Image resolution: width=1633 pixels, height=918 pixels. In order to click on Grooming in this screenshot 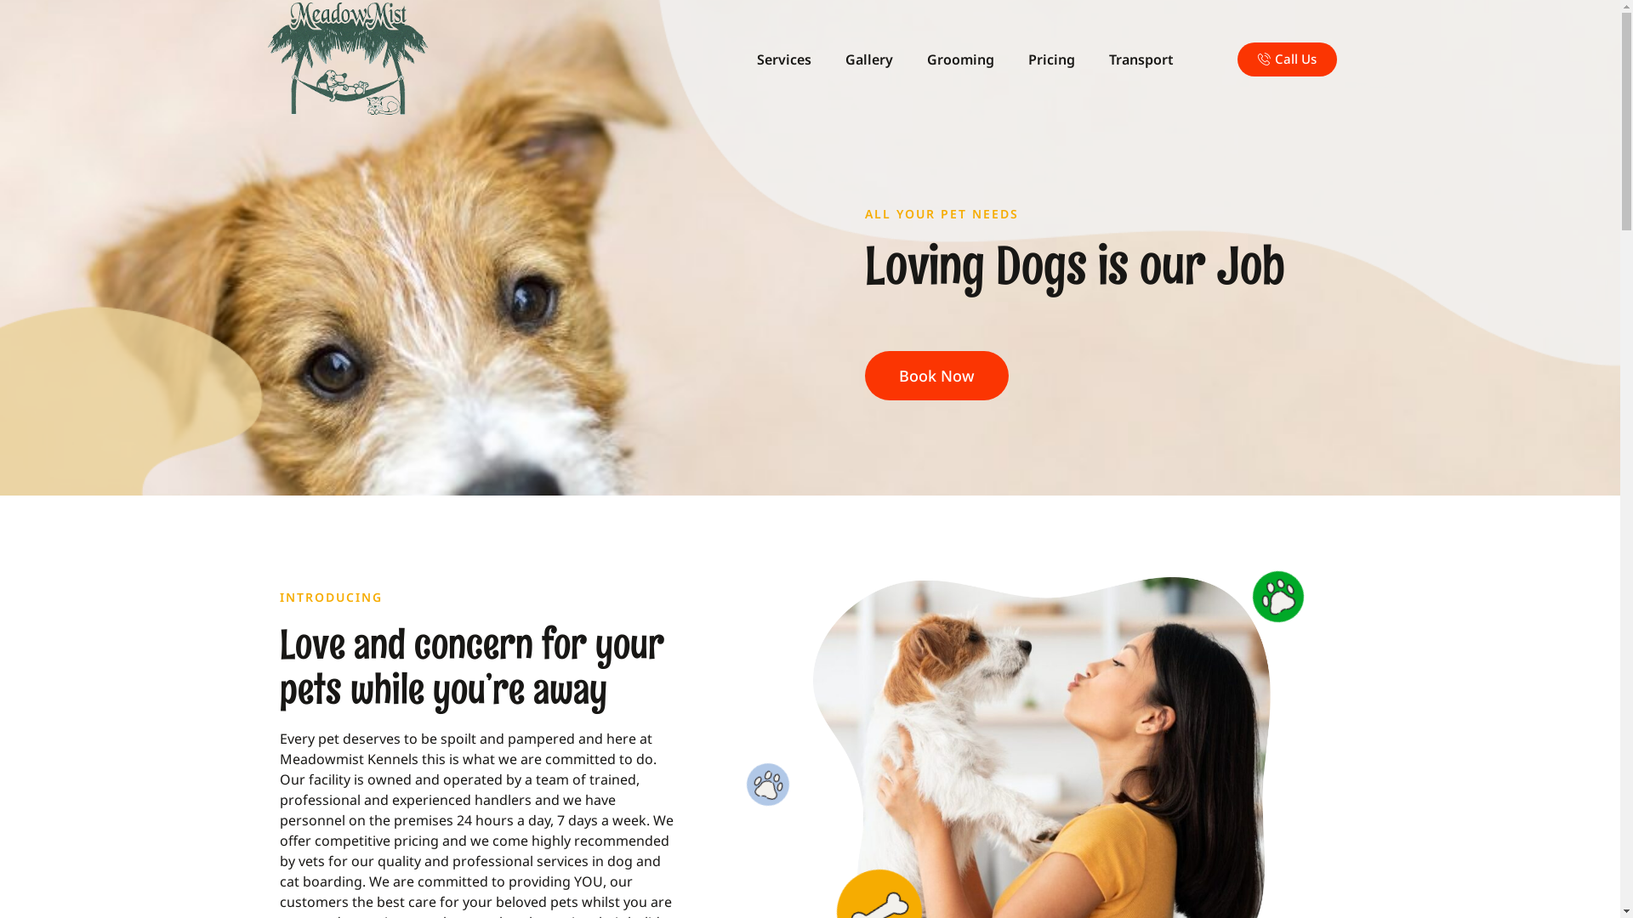, I will do `click(961, 59)`.